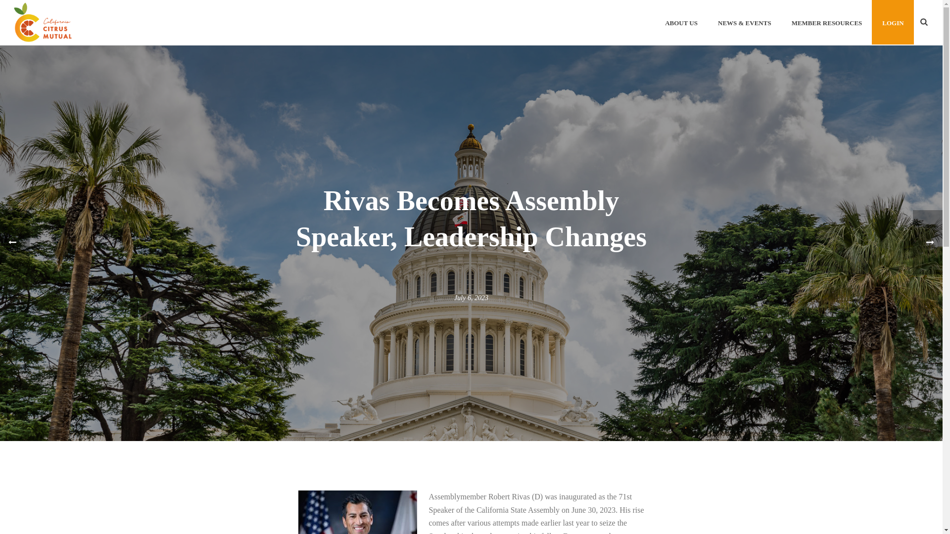  Describe the element at coordinates (681, 22) in the screenshot. I see `ABOUT US` at that location.